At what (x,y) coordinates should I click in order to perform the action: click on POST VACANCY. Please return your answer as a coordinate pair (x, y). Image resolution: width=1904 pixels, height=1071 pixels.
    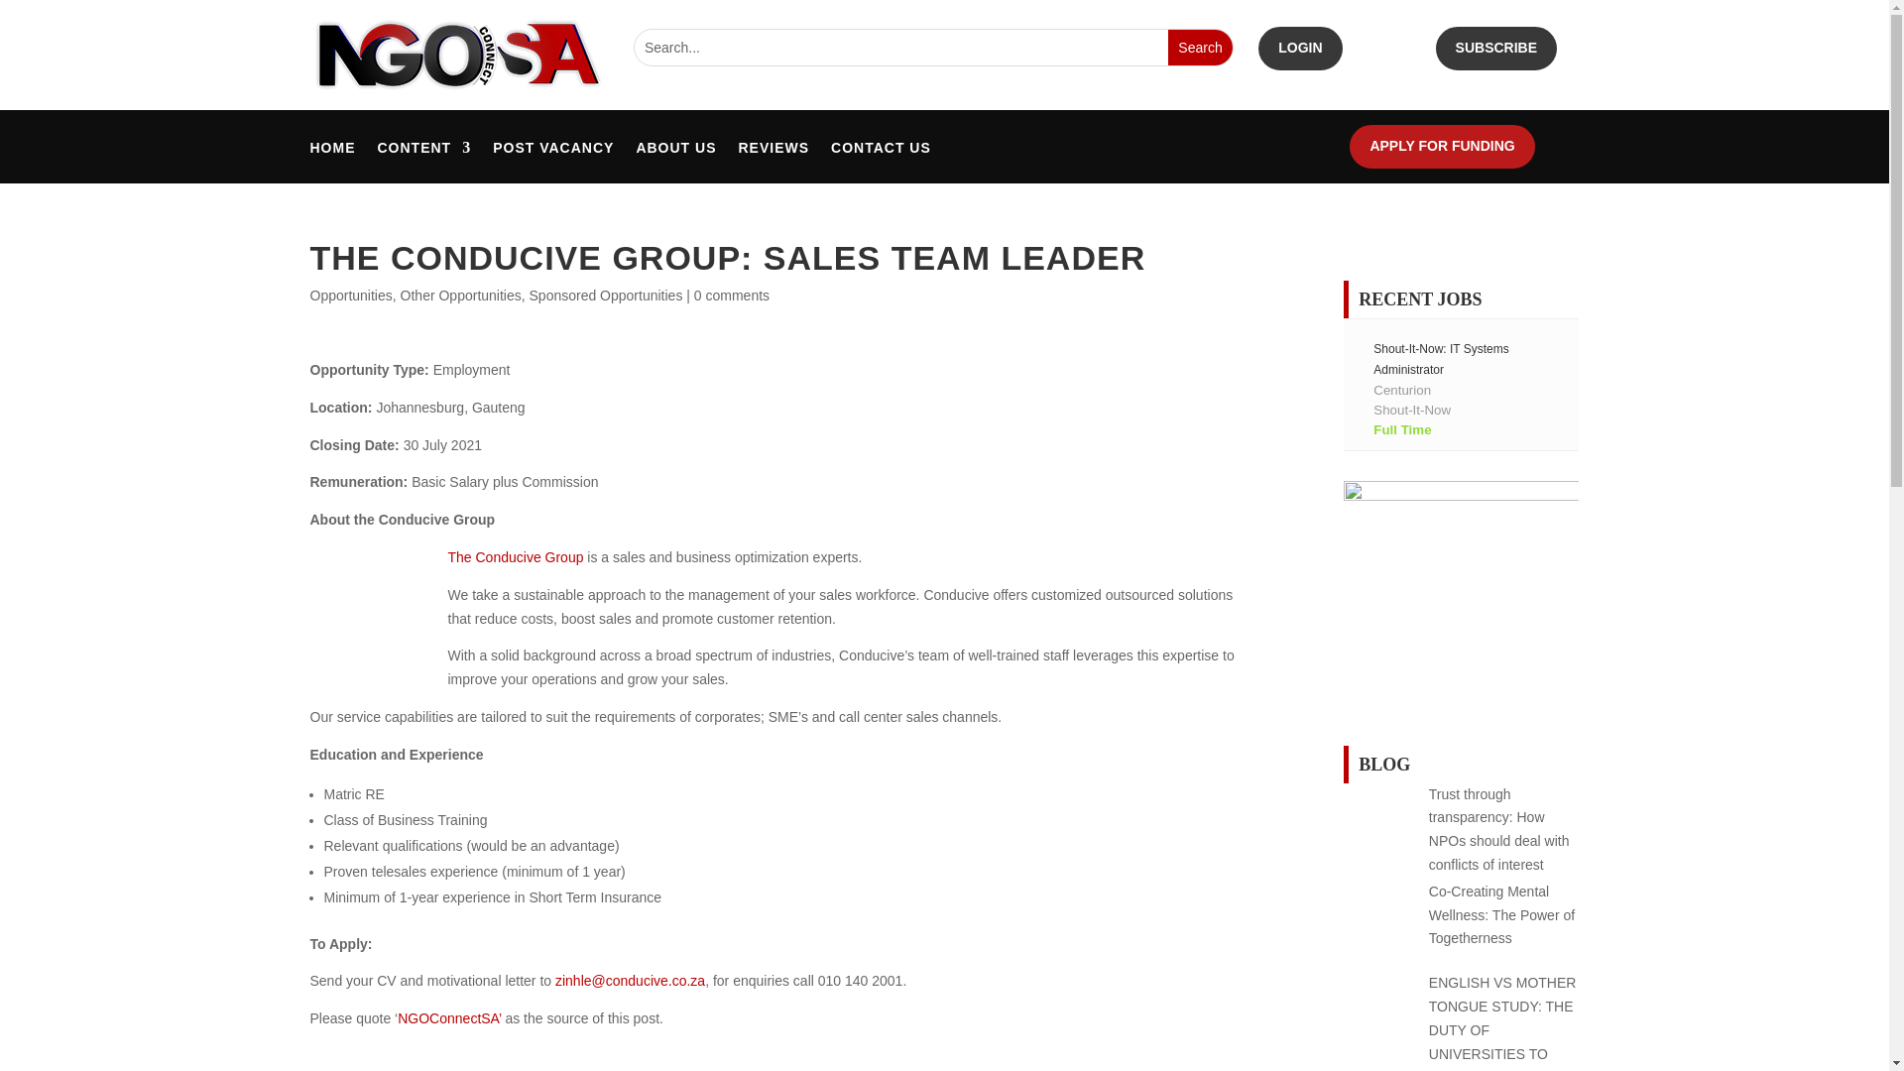
    Looking at the image, I should click on (553, 151).